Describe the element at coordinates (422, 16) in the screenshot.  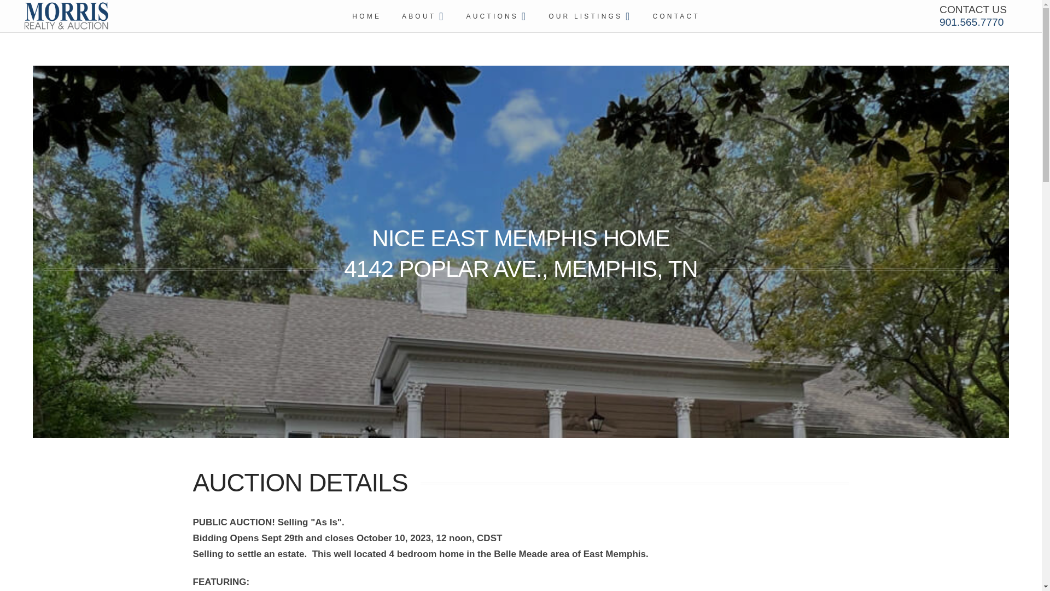
I see `ABOUT` at that location.